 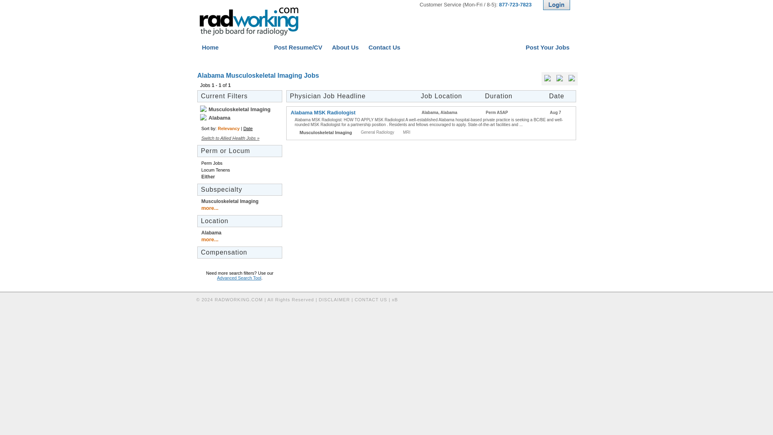 I want to click on Alabama, so click(x=216, y=118).